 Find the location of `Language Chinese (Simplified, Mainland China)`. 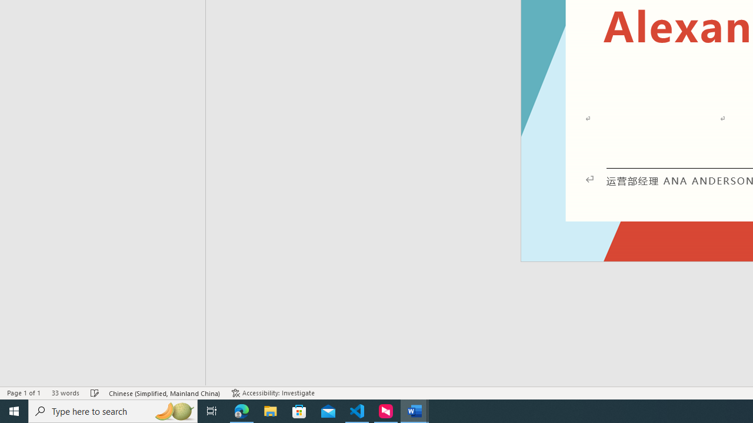

Language Chinese (Simplified, Mainland China) is located at coordinates (165, 392).